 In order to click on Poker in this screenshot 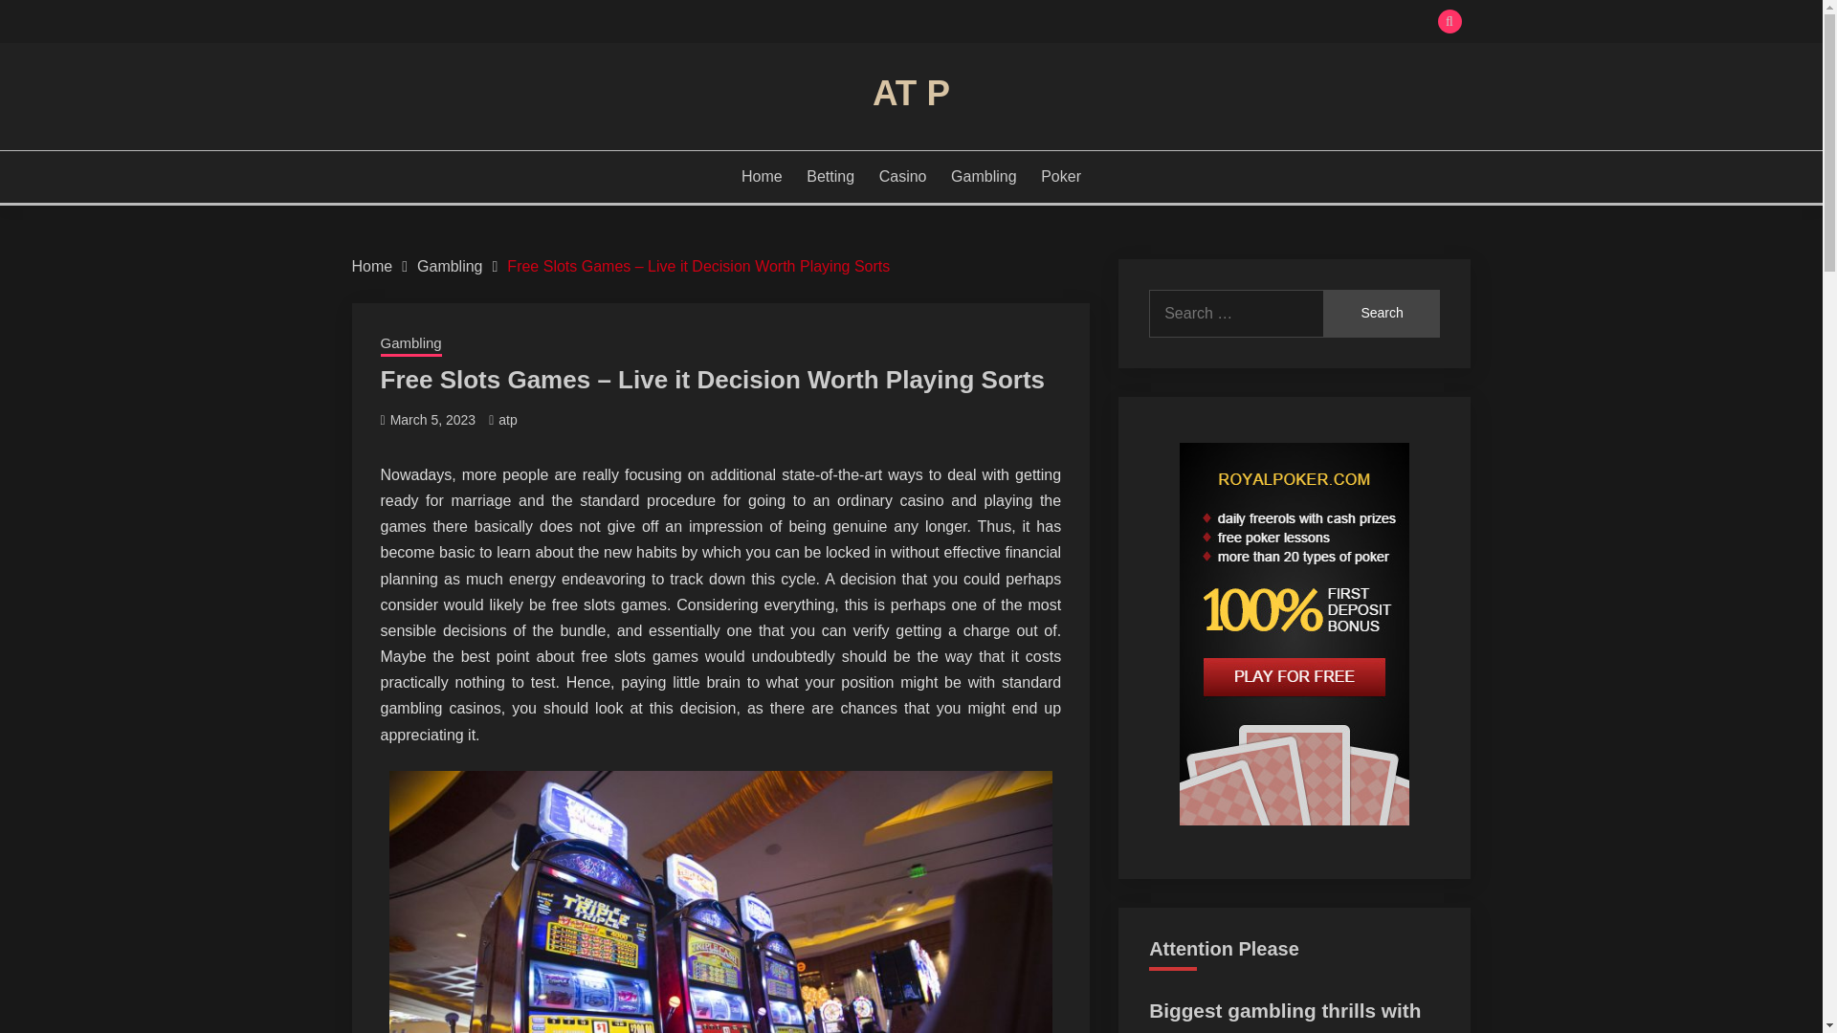, I will do `click(1061, 176)`.